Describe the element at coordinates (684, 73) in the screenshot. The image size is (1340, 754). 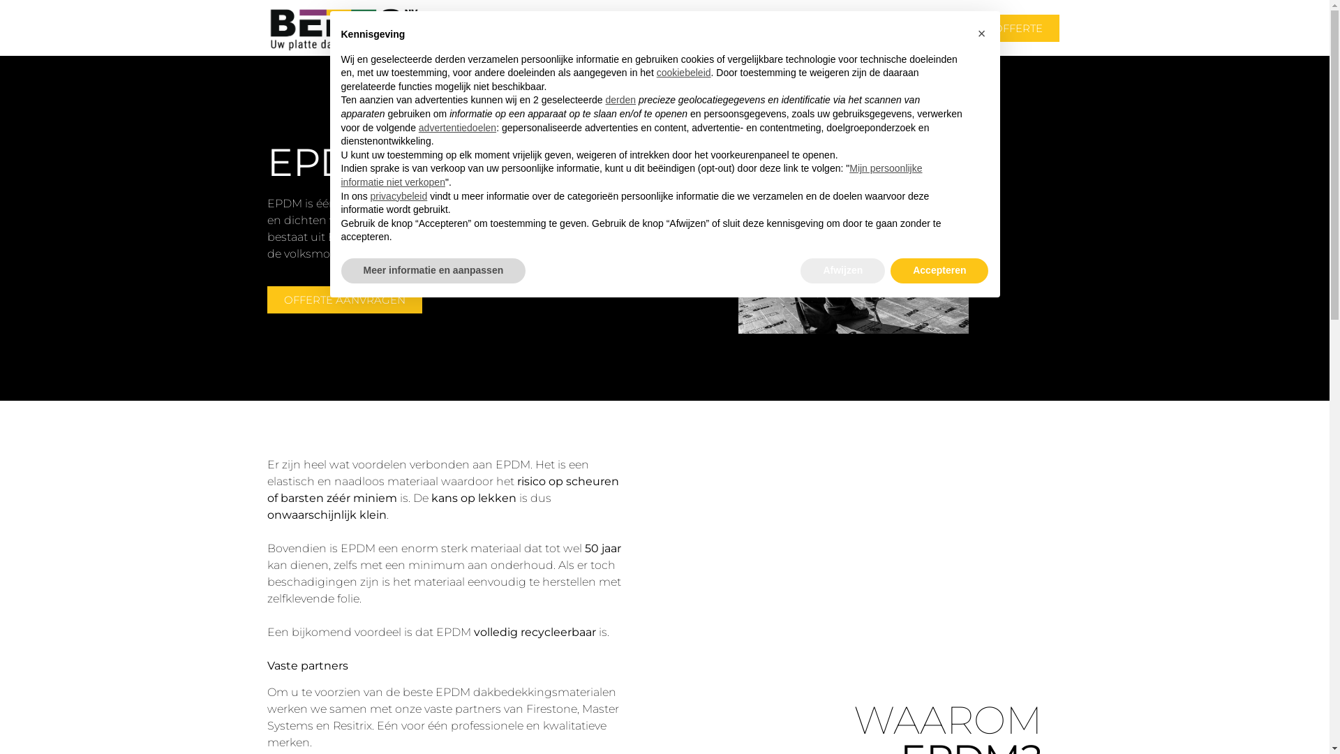
I see `cookiebeleid` at that location.